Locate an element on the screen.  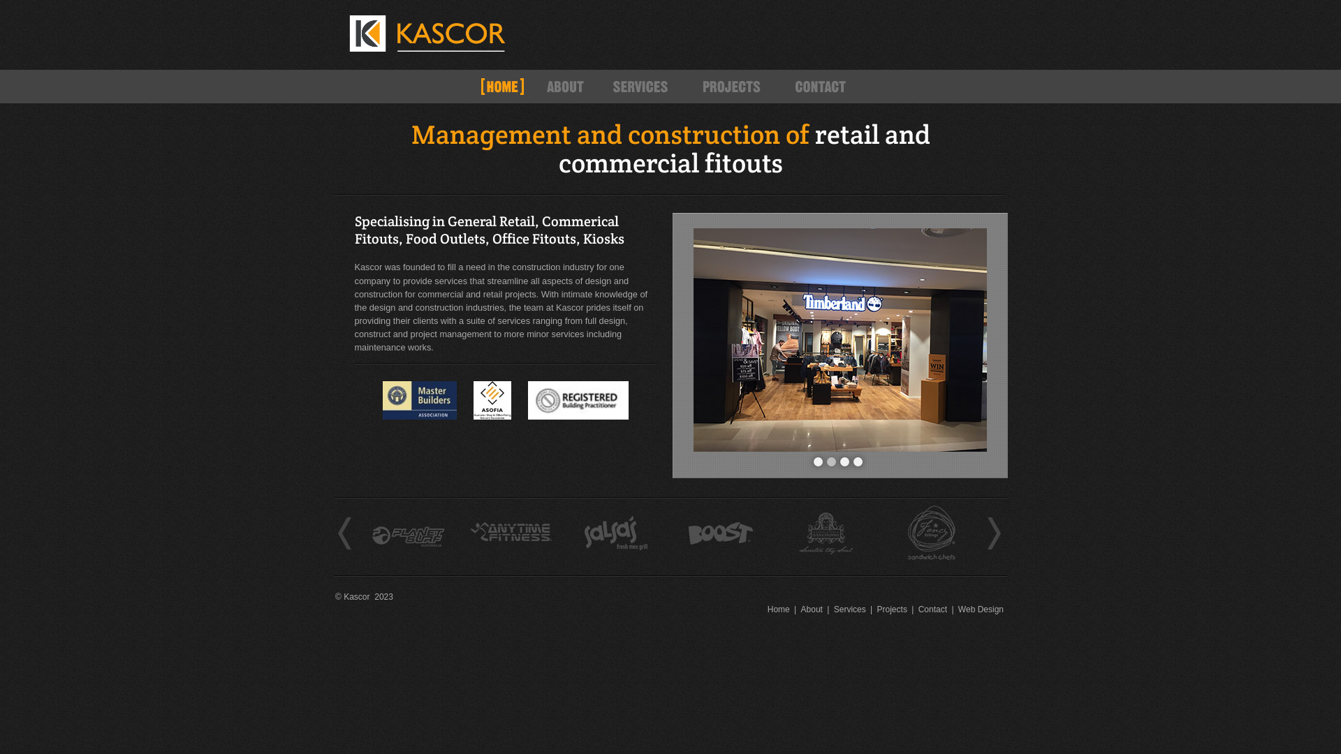
About Us is located at coordinates (566, 87).